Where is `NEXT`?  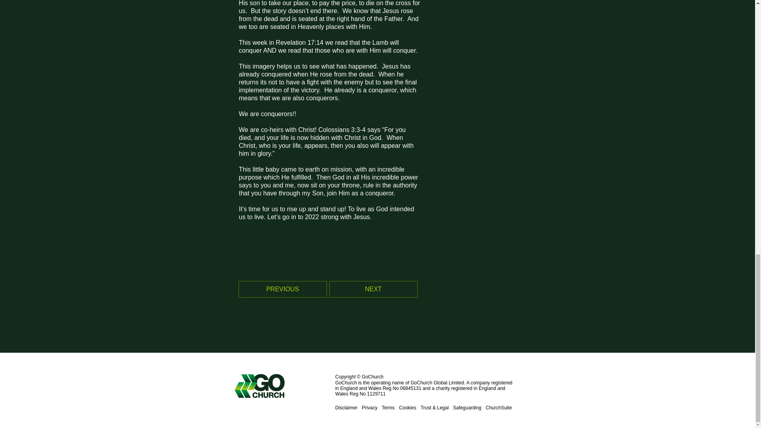
NEXT is located at coordinates (373, 289).